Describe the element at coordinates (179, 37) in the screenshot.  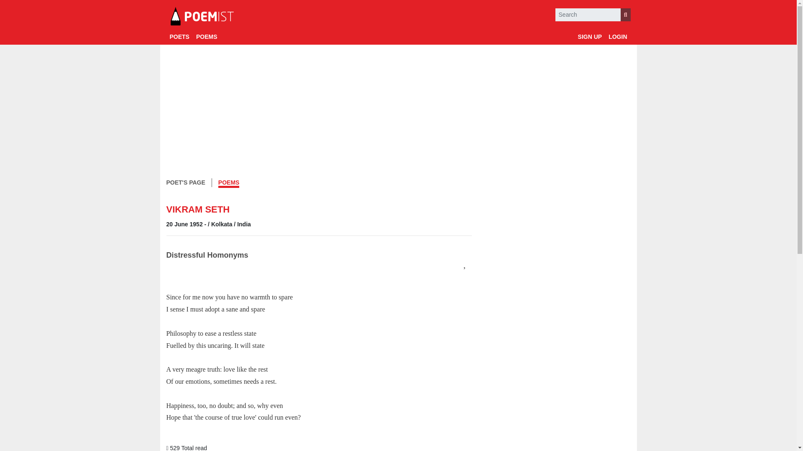
I see `Poets` at that location.